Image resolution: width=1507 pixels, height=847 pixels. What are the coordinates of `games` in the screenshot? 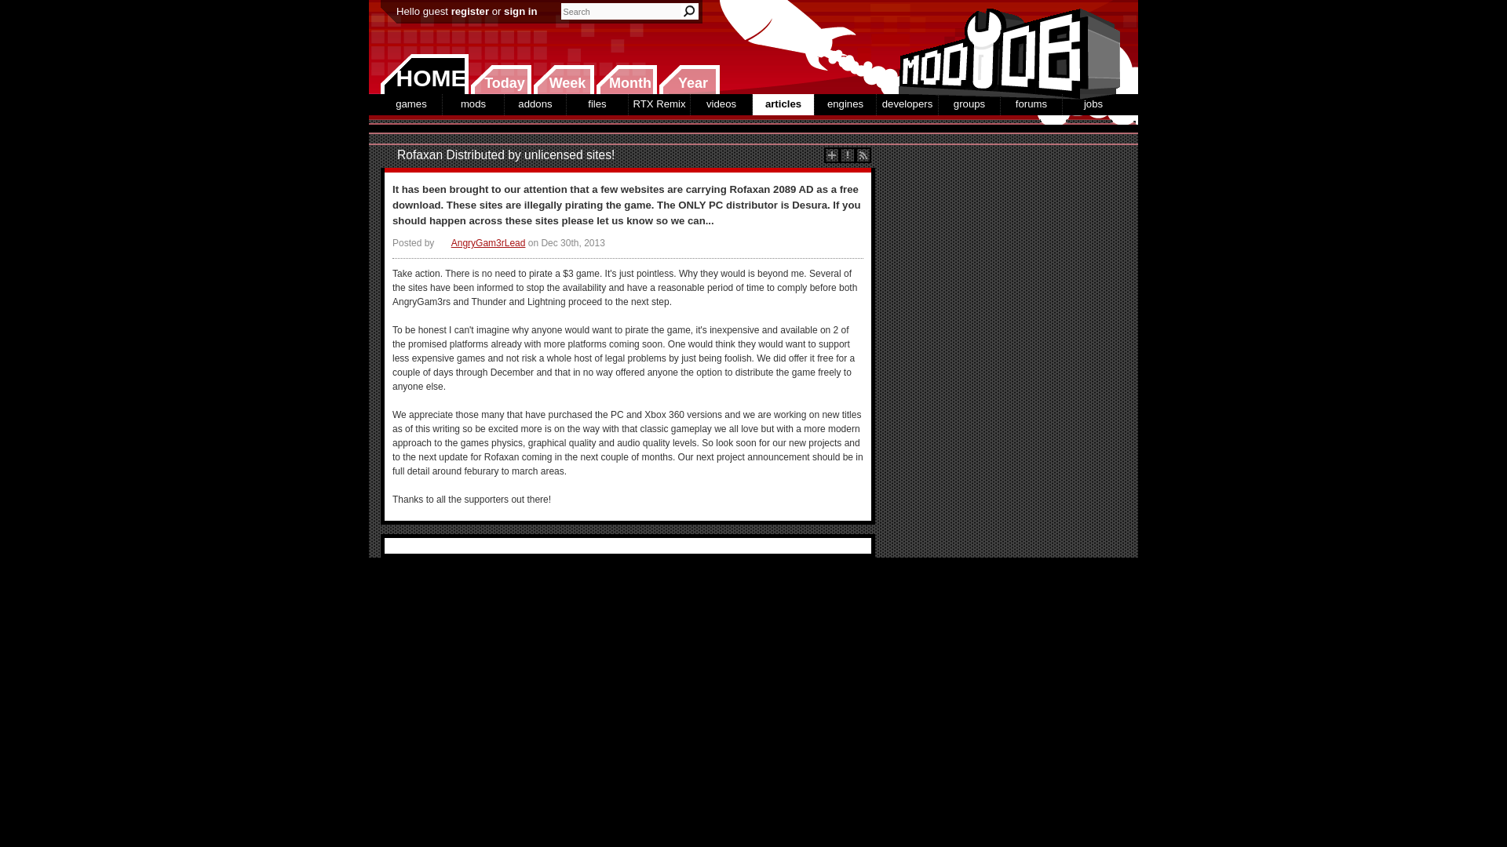 It's located at (411, 104).